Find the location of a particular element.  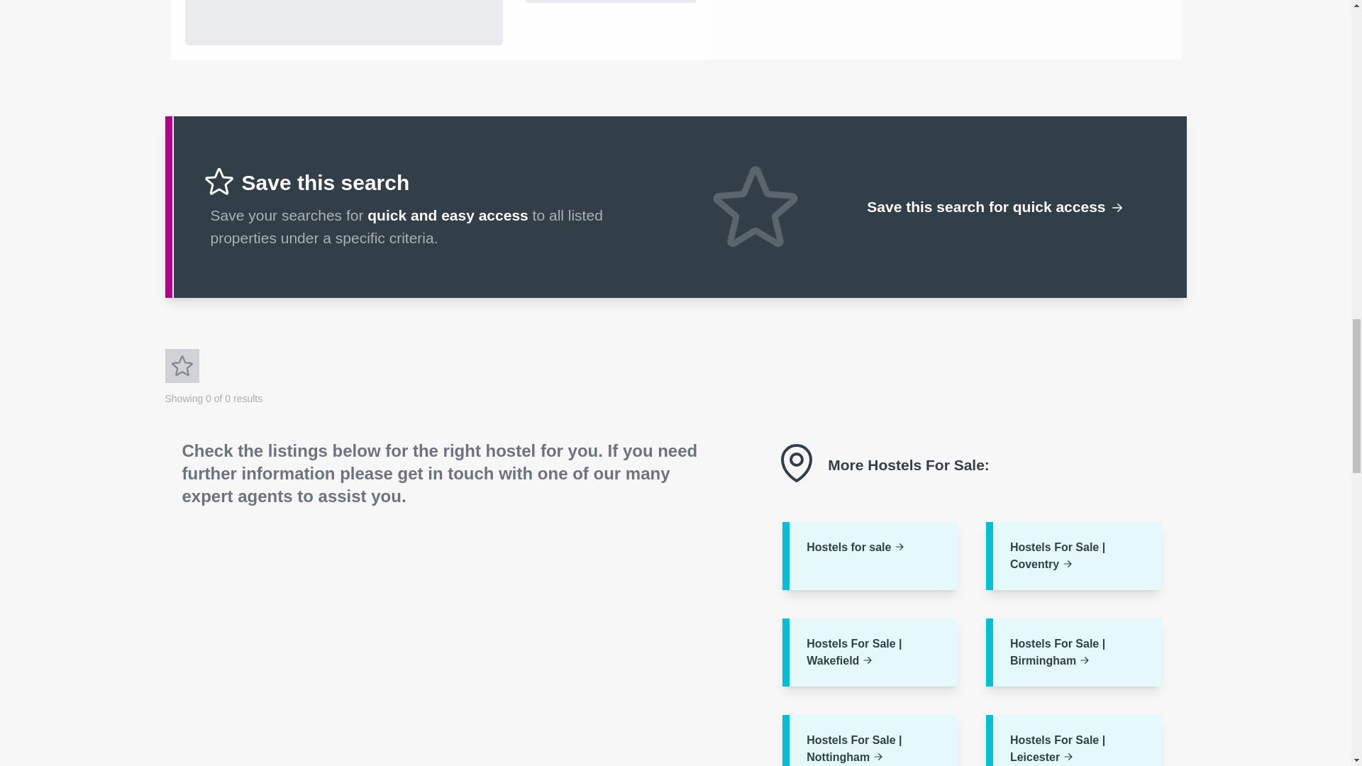

Save this search for quick access is located at coordinates (995, 207).